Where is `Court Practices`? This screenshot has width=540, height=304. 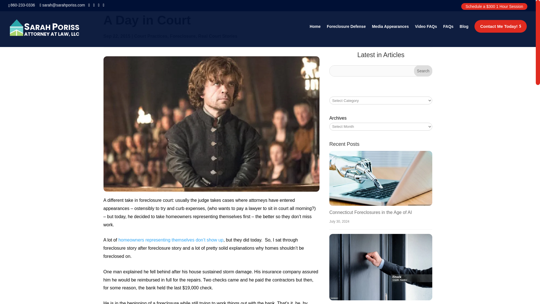 Court Practices is located at coordinates (151, 36).